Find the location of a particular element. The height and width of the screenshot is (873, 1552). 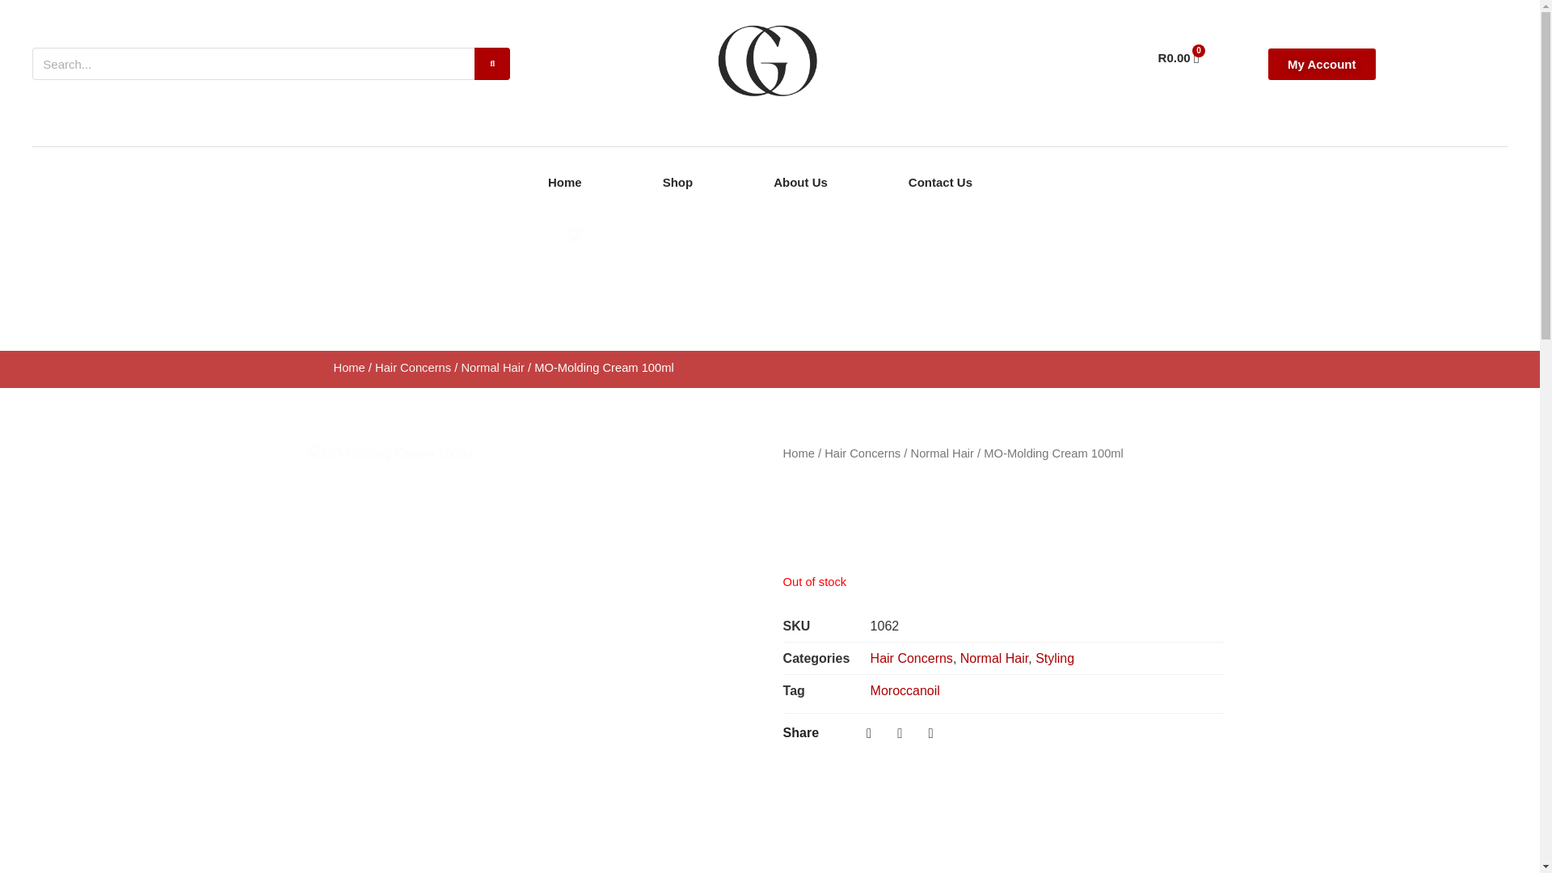

Normal Hair is located at coordinates (492, 367).